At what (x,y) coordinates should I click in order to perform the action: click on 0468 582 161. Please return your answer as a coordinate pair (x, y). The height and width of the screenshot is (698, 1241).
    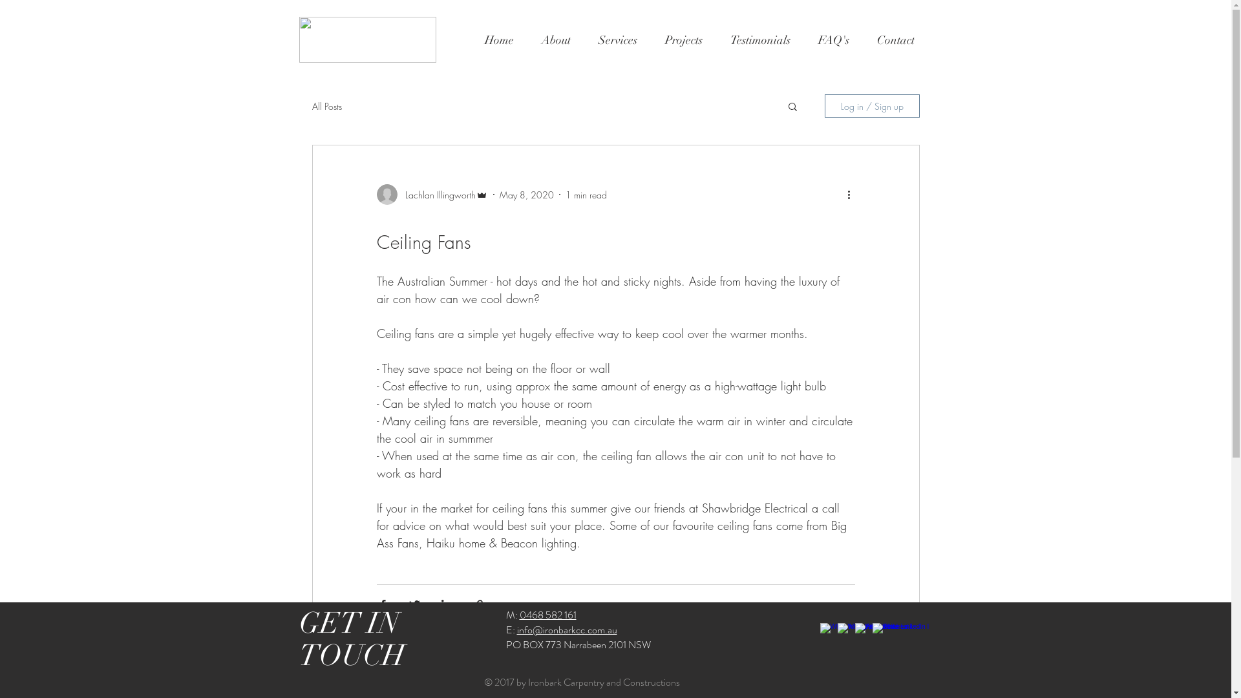
    Looking at the image, I should click on (548, 615).